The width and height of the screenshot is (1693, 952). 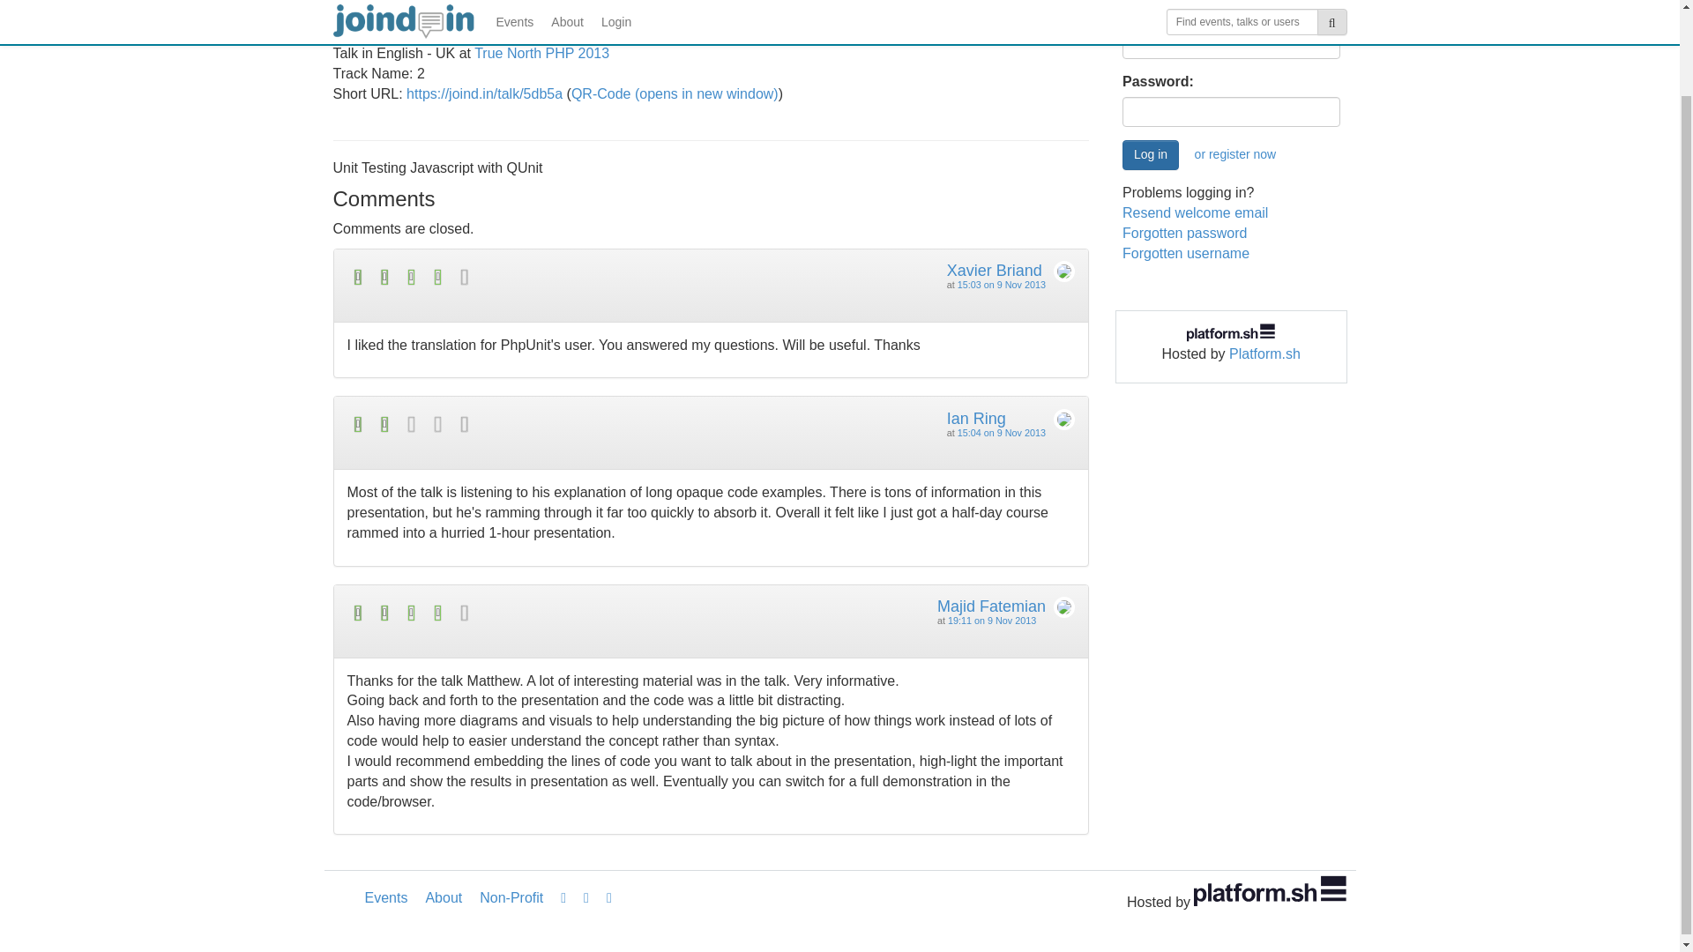 I want to click on Rated 4, so click(x=529, y=277).